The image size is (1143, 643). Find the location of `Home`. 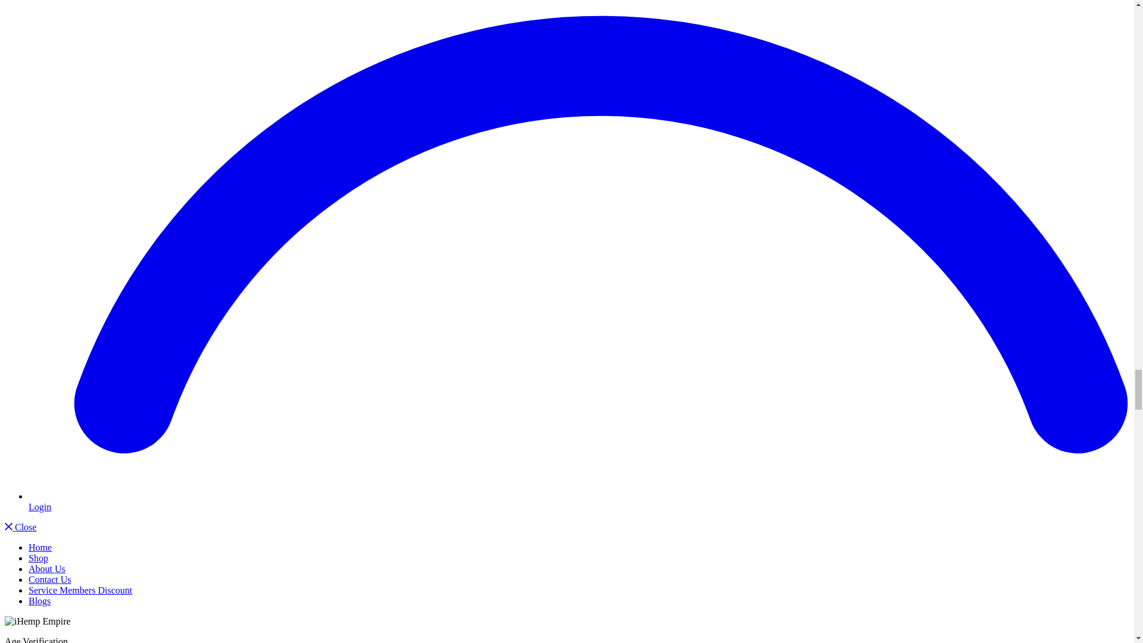

Home is located at coordinates (40, 547).